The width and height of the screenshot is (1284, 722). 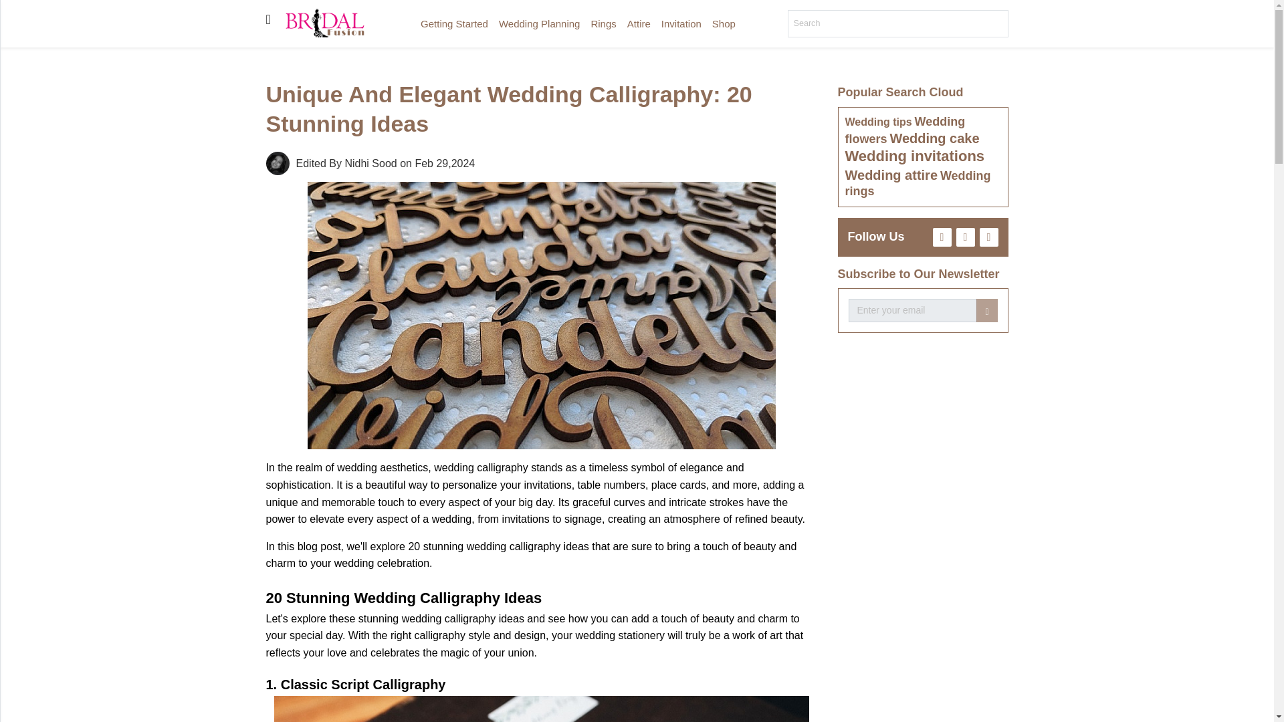 What do you see at coordinates (13, 324) in the screenshot?
I see `Relationships` at bounding box center [13, 324].